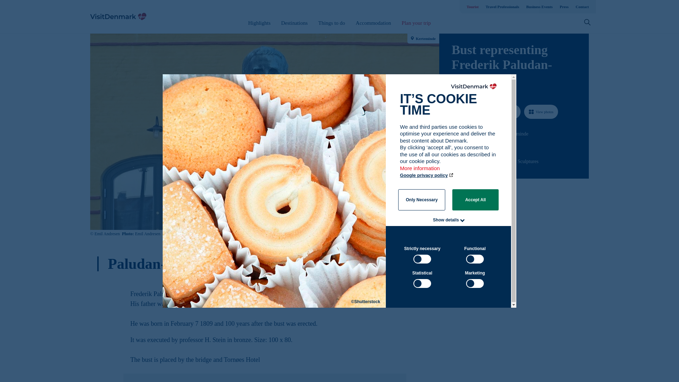  Describe the element at coordinates (427, 175) in the screenshot. I see `Google privacy policy` at that location.